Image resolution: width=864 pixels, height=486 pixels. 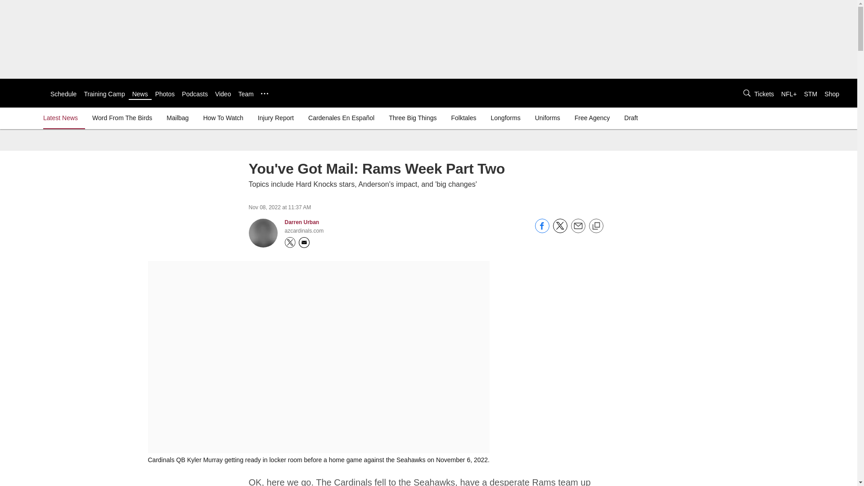 What do you see at coordinates (165, 94) in the screenshot?
I see `Photos` at bounding box center [165, 94].